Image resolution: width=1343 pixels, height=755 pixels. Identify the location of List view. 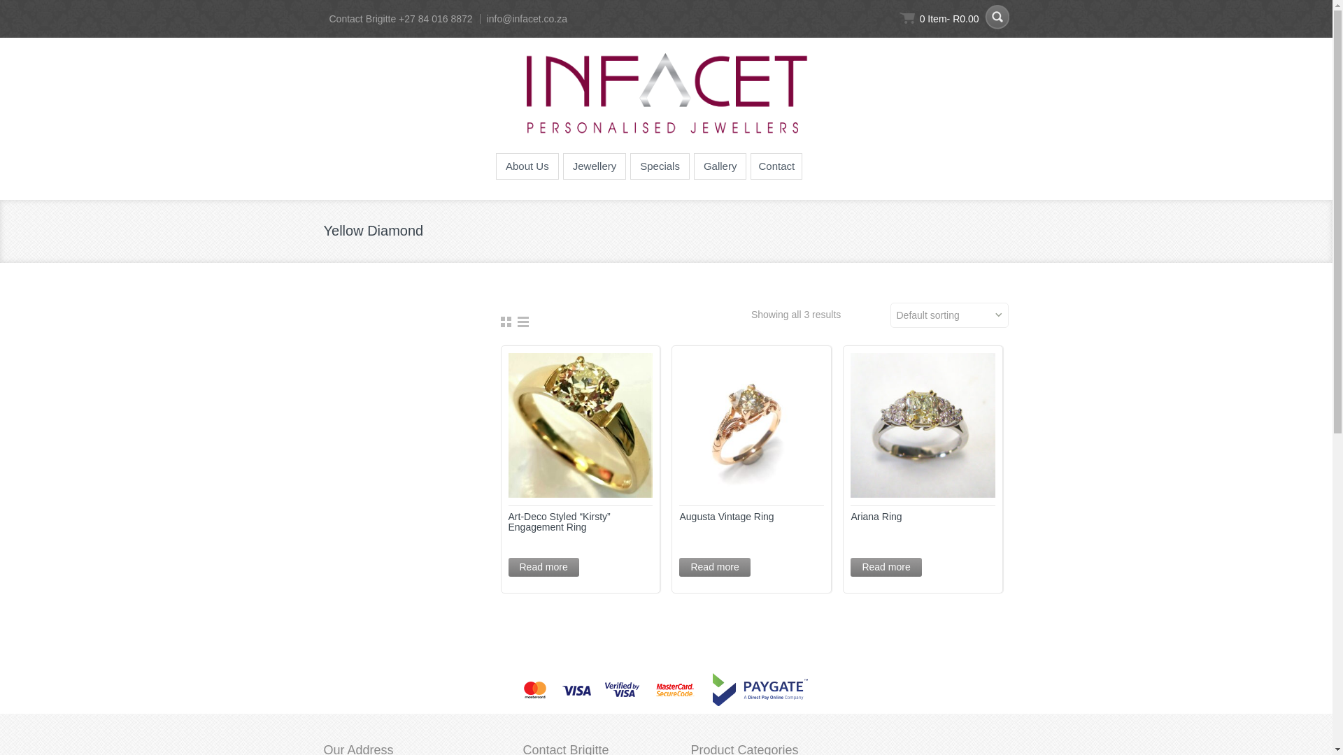
(523, 322).